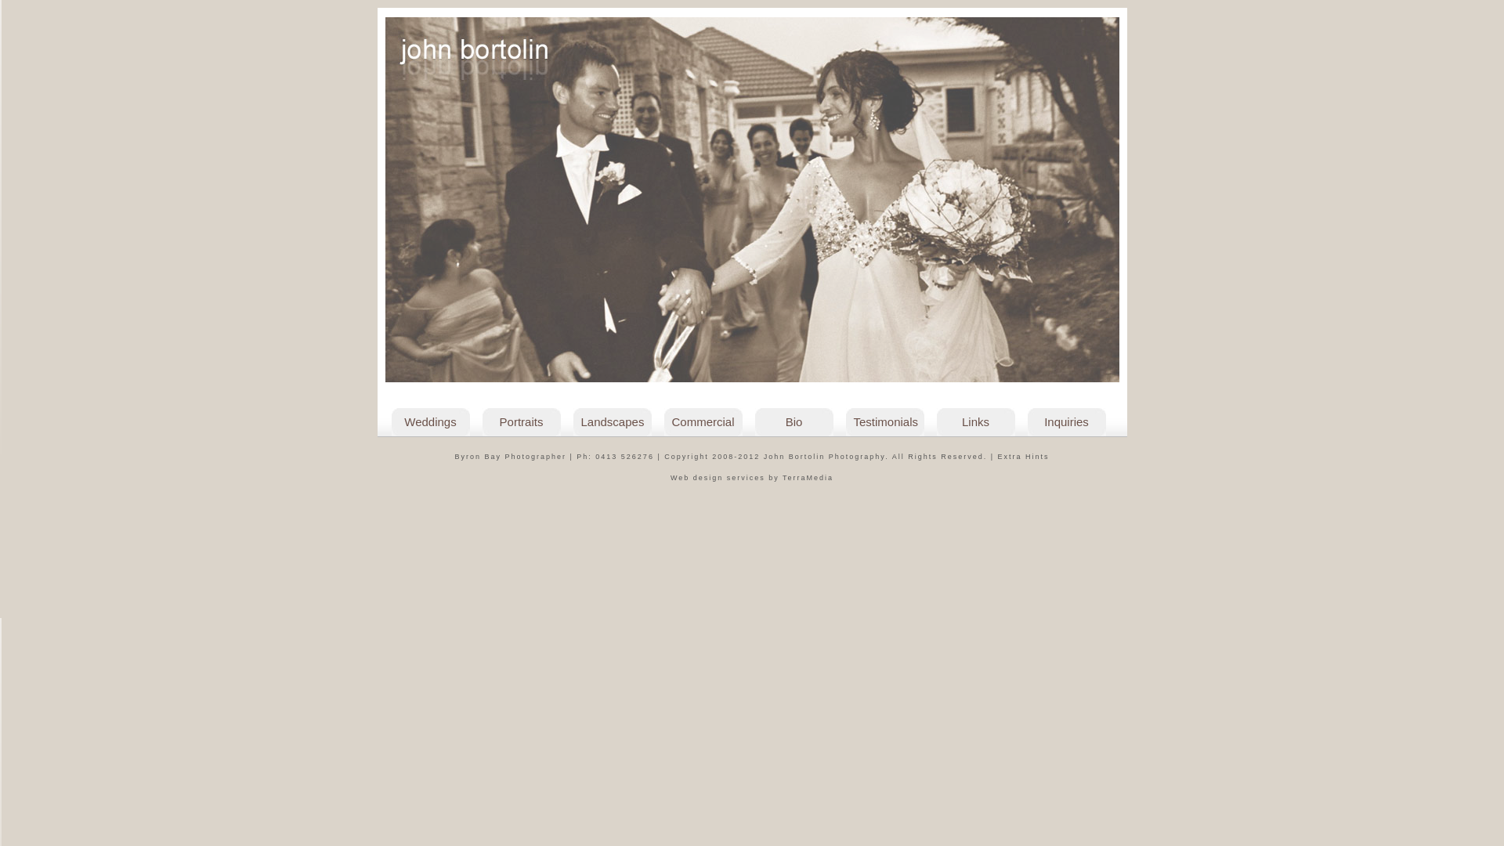 The width and height of the screenshot is (1504, 846). I want to click on Links, so click(976, 422).